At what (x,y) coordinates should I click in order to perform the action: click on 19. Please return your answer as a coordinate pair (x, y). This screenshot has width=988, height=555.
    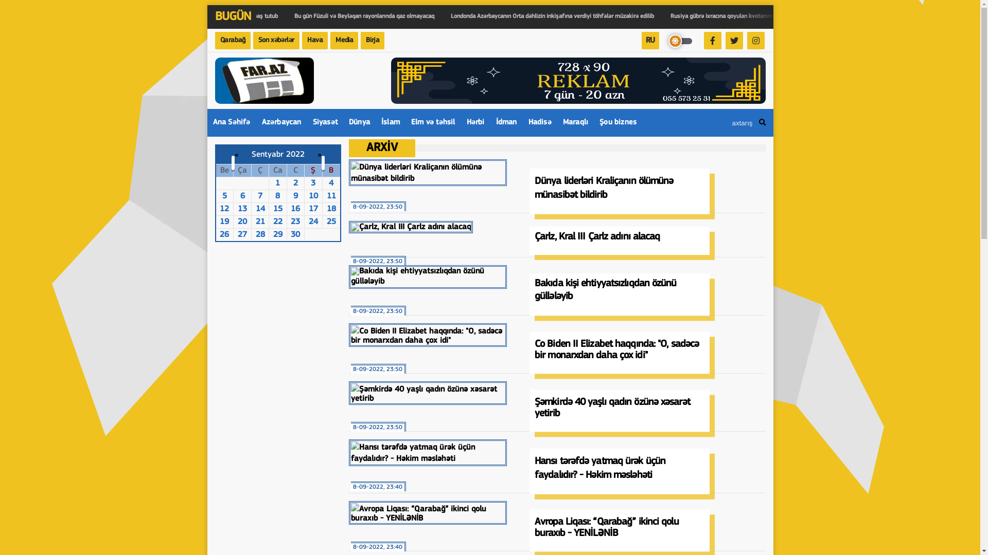
    Looking at the image, I should click on (224, 222).